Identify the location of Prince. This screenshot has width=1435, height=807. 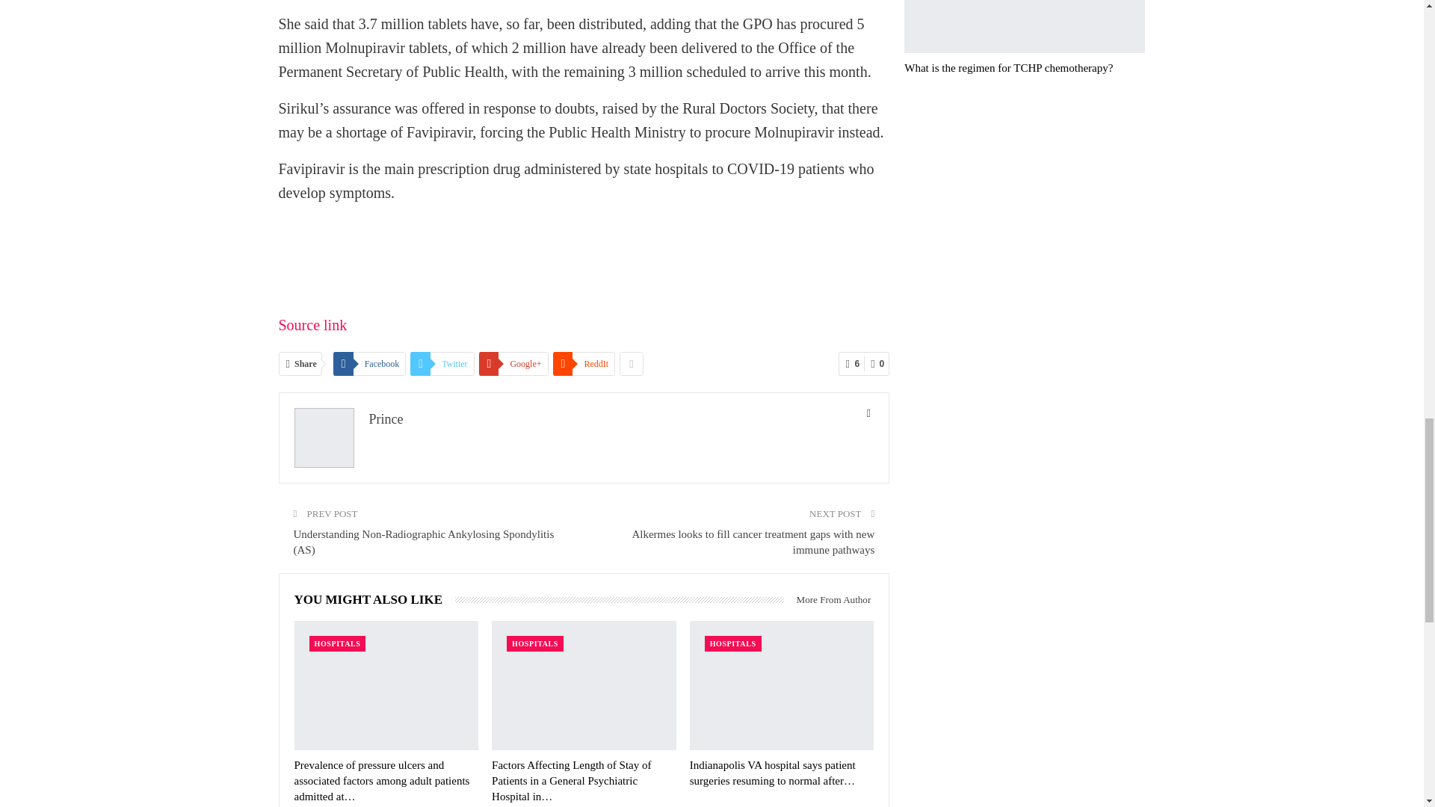
(386, 418).